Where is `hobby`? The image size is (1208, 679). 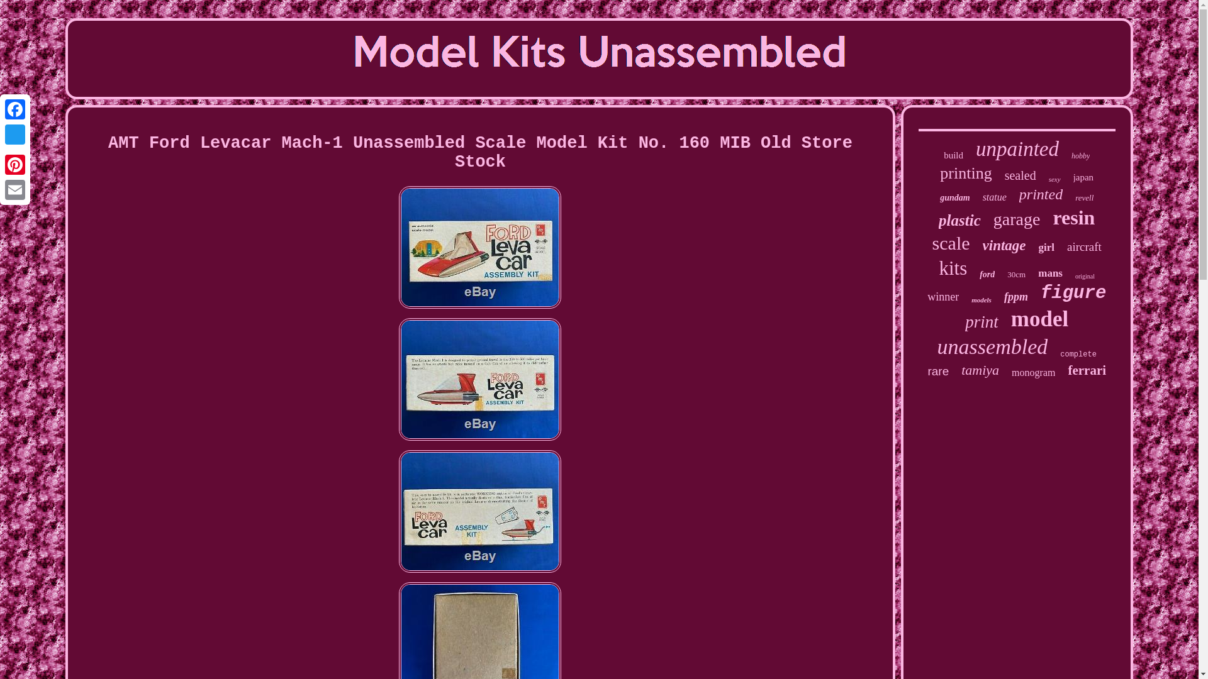
hobby is located at coordinates (1080, 156).